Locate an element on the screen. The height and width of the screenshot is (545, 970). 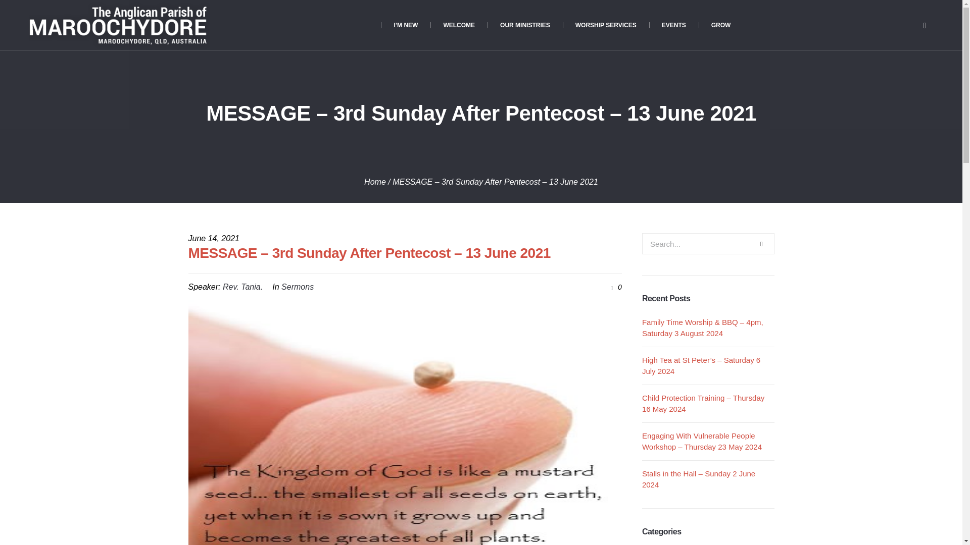
Sermons is located at coordinates (297, 287).